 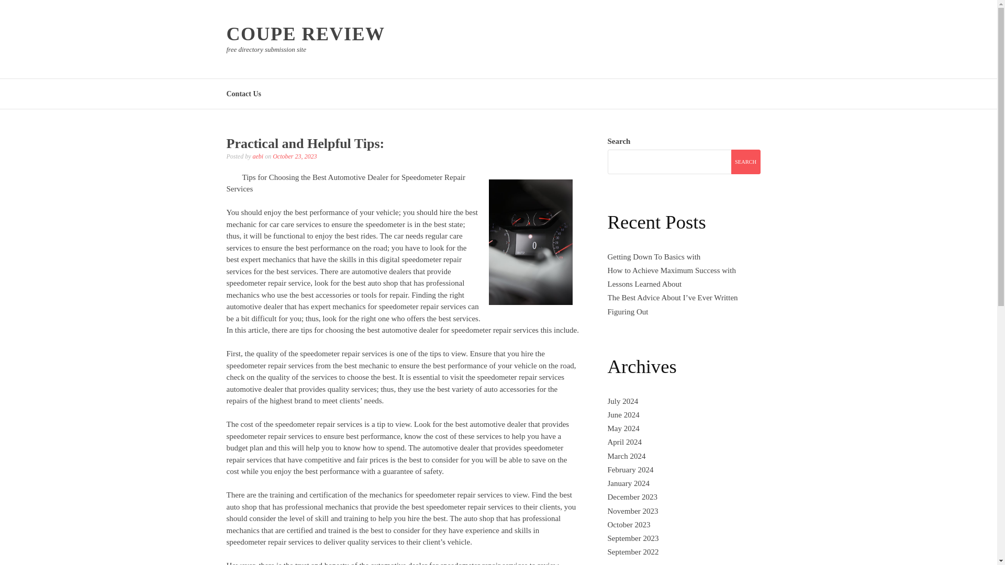 I want to click on September 2023, so click(x=632, y=538).